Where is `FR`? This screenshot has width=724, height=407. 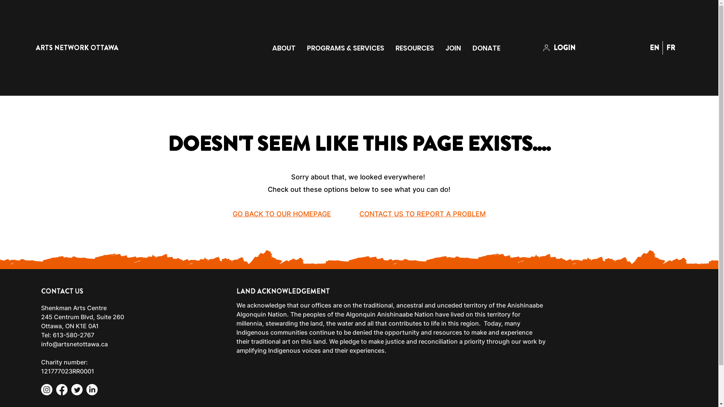 FR is located at coordinates (670, 48).